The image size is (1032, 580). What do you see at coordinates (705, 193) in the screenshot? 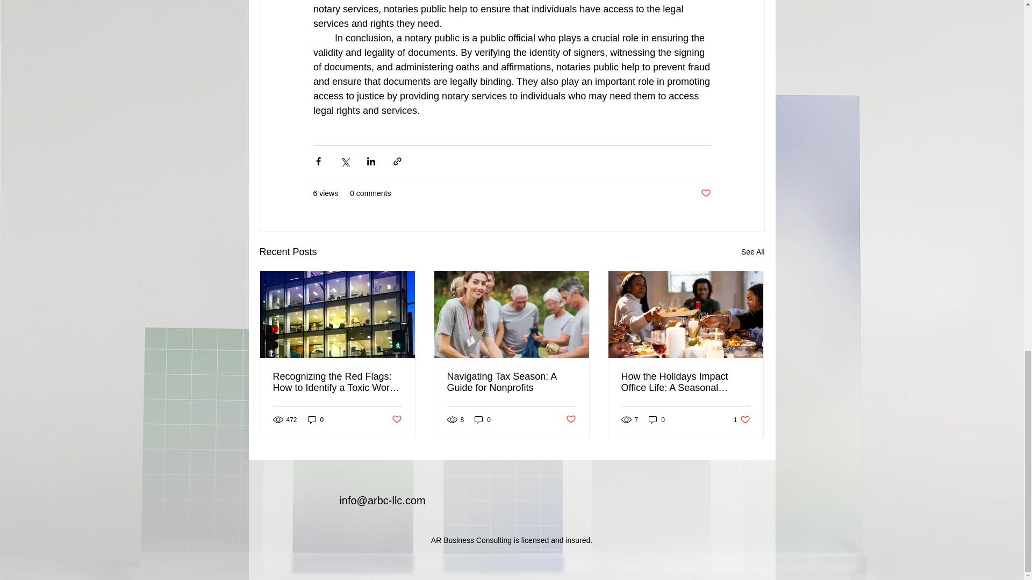
I see `Post not marked as liked` at bounding box center [705, 193].